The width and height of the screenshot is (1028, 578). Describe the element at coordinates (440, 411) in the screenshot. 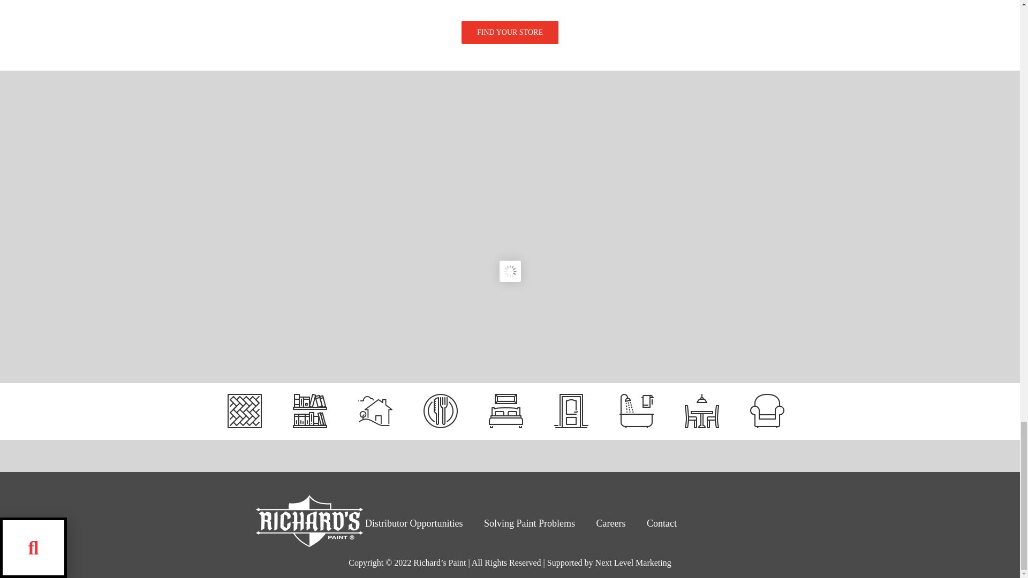

I see `Kitchen` at that location.